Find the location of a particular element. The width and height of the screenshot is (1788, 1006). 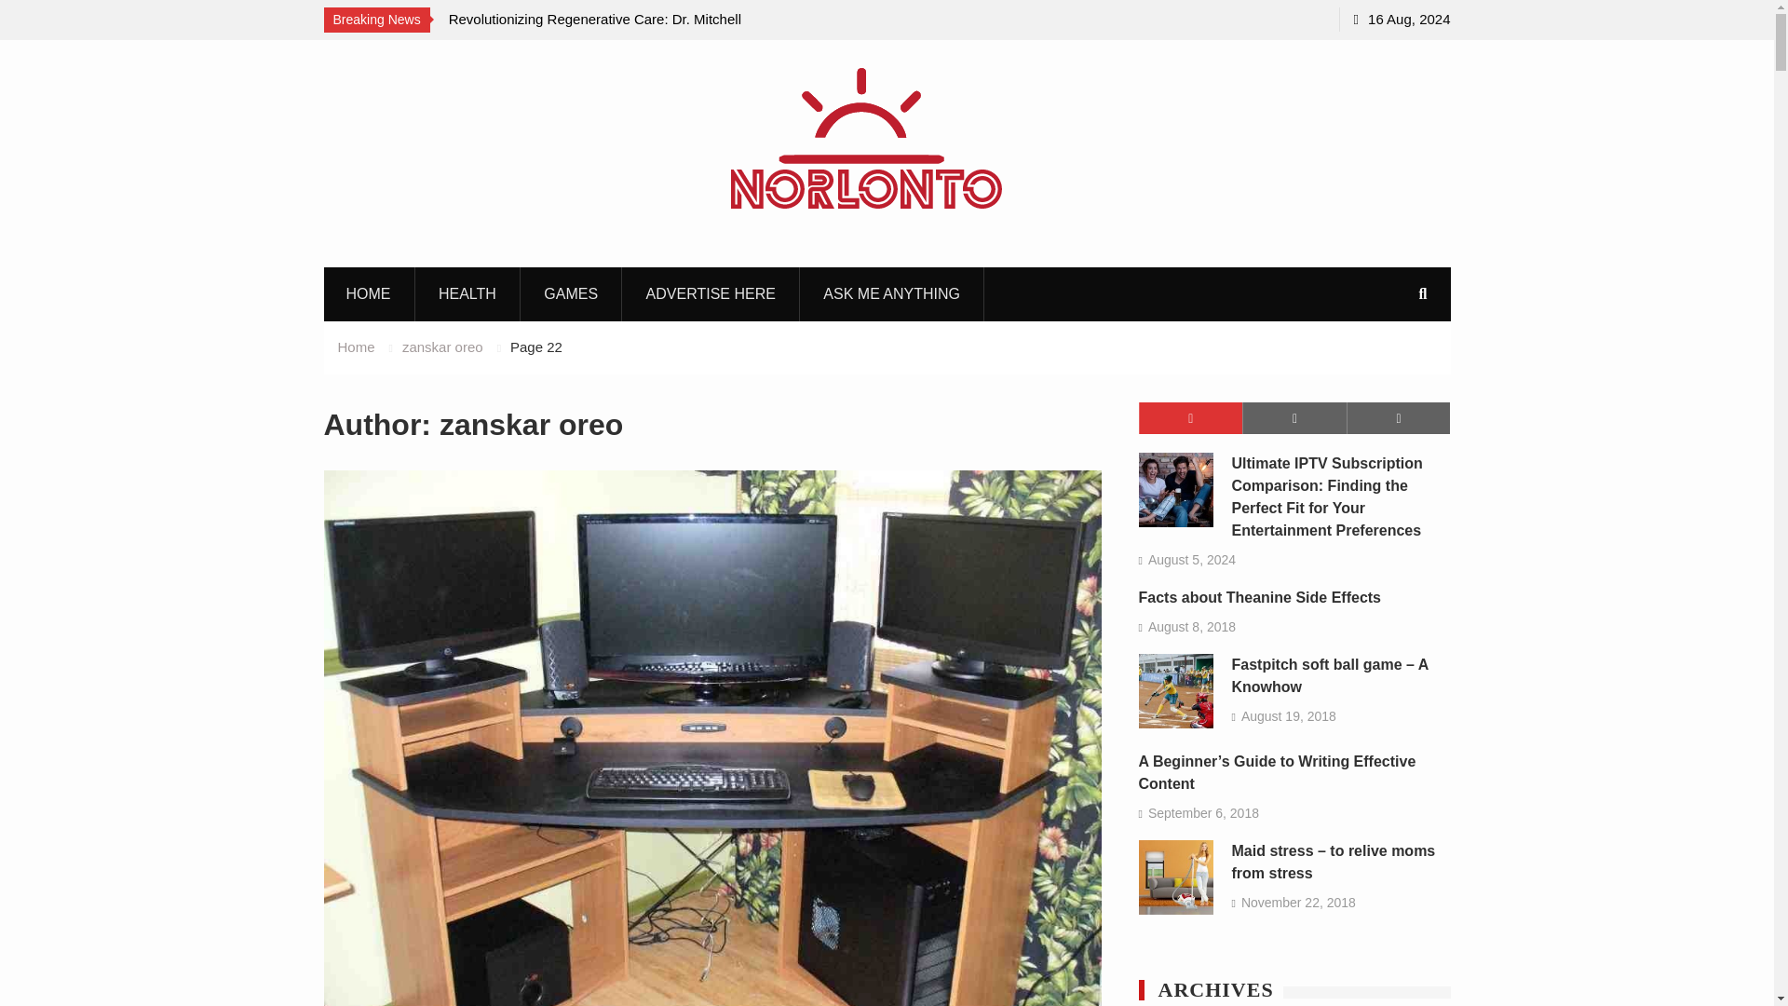

GAMES is located at coordinates (571, 294).